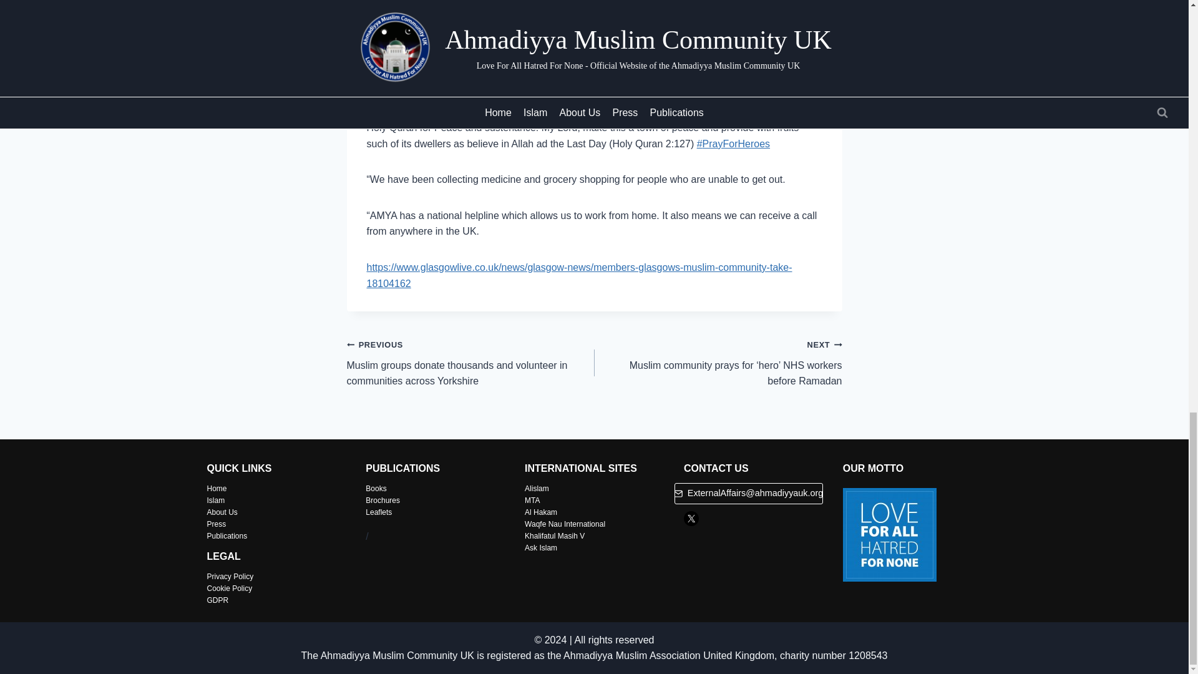 The height and width of the screenshot is (674, 1198). Describe the element at coordinates (537, 488) in the screenshot. I see `Alislam` at that location.